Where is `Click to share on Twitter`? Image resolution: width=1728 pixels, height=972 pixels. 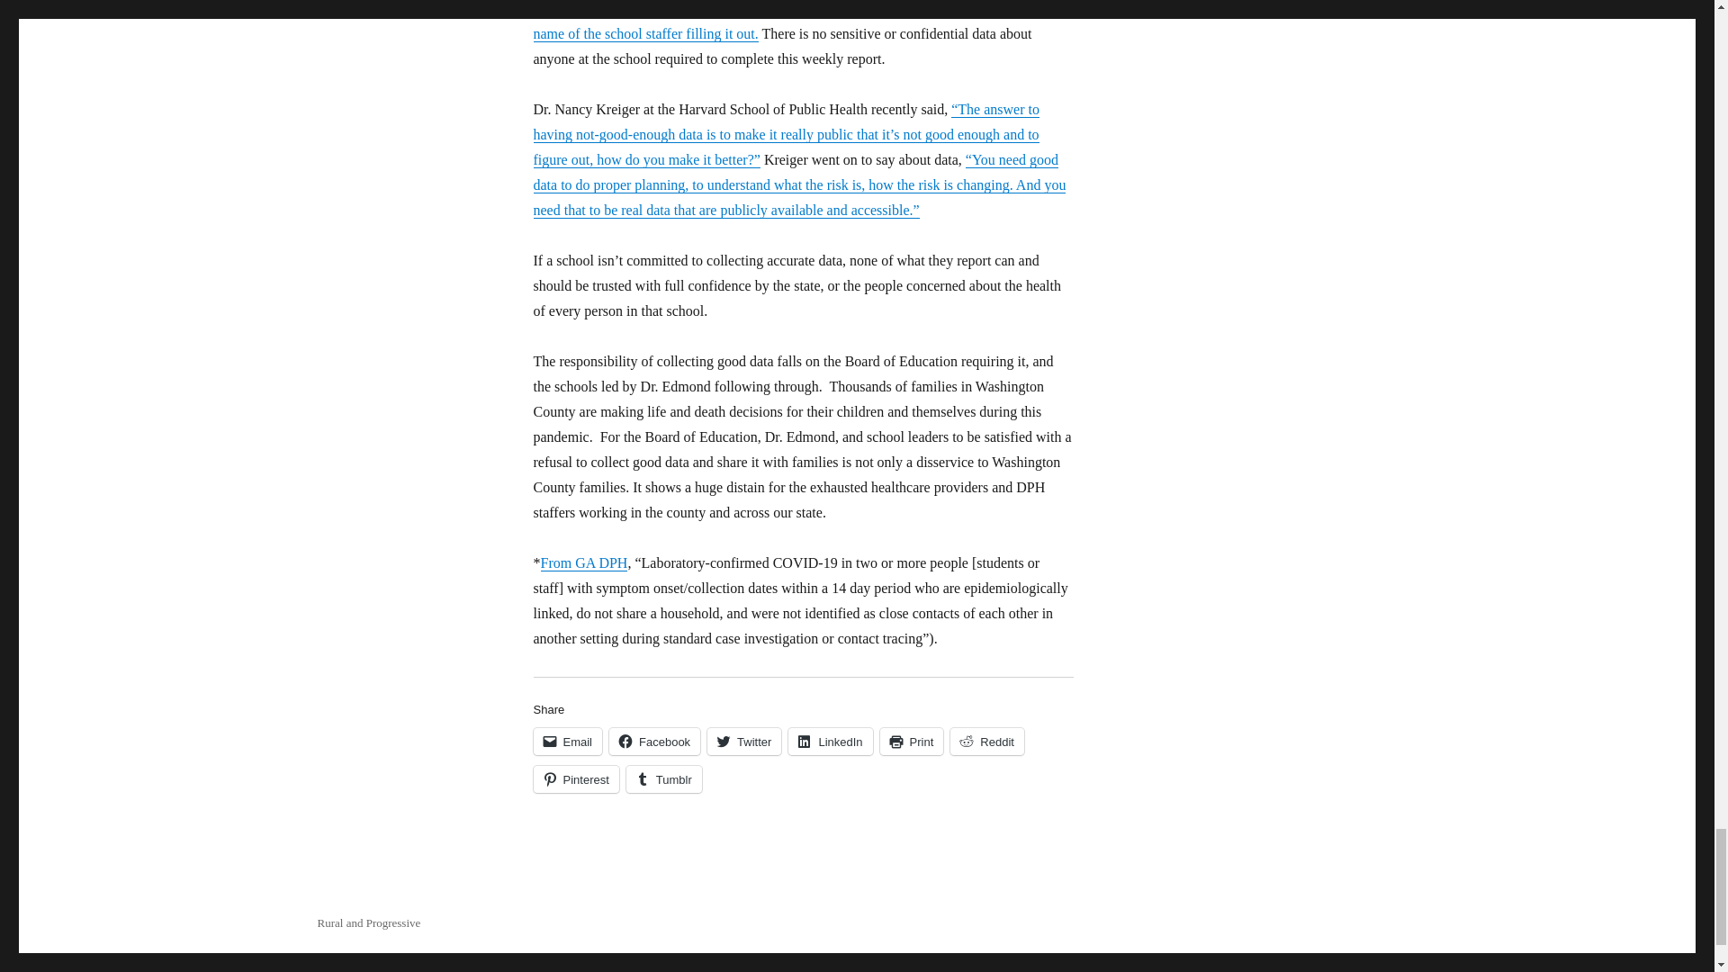
Click to share on Twitter is located at coordinates (743, 742).